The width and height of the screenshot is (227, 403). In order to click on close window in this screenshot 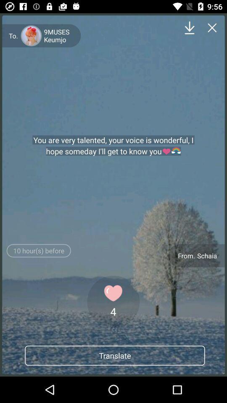, I will do `click(212, 28)`.